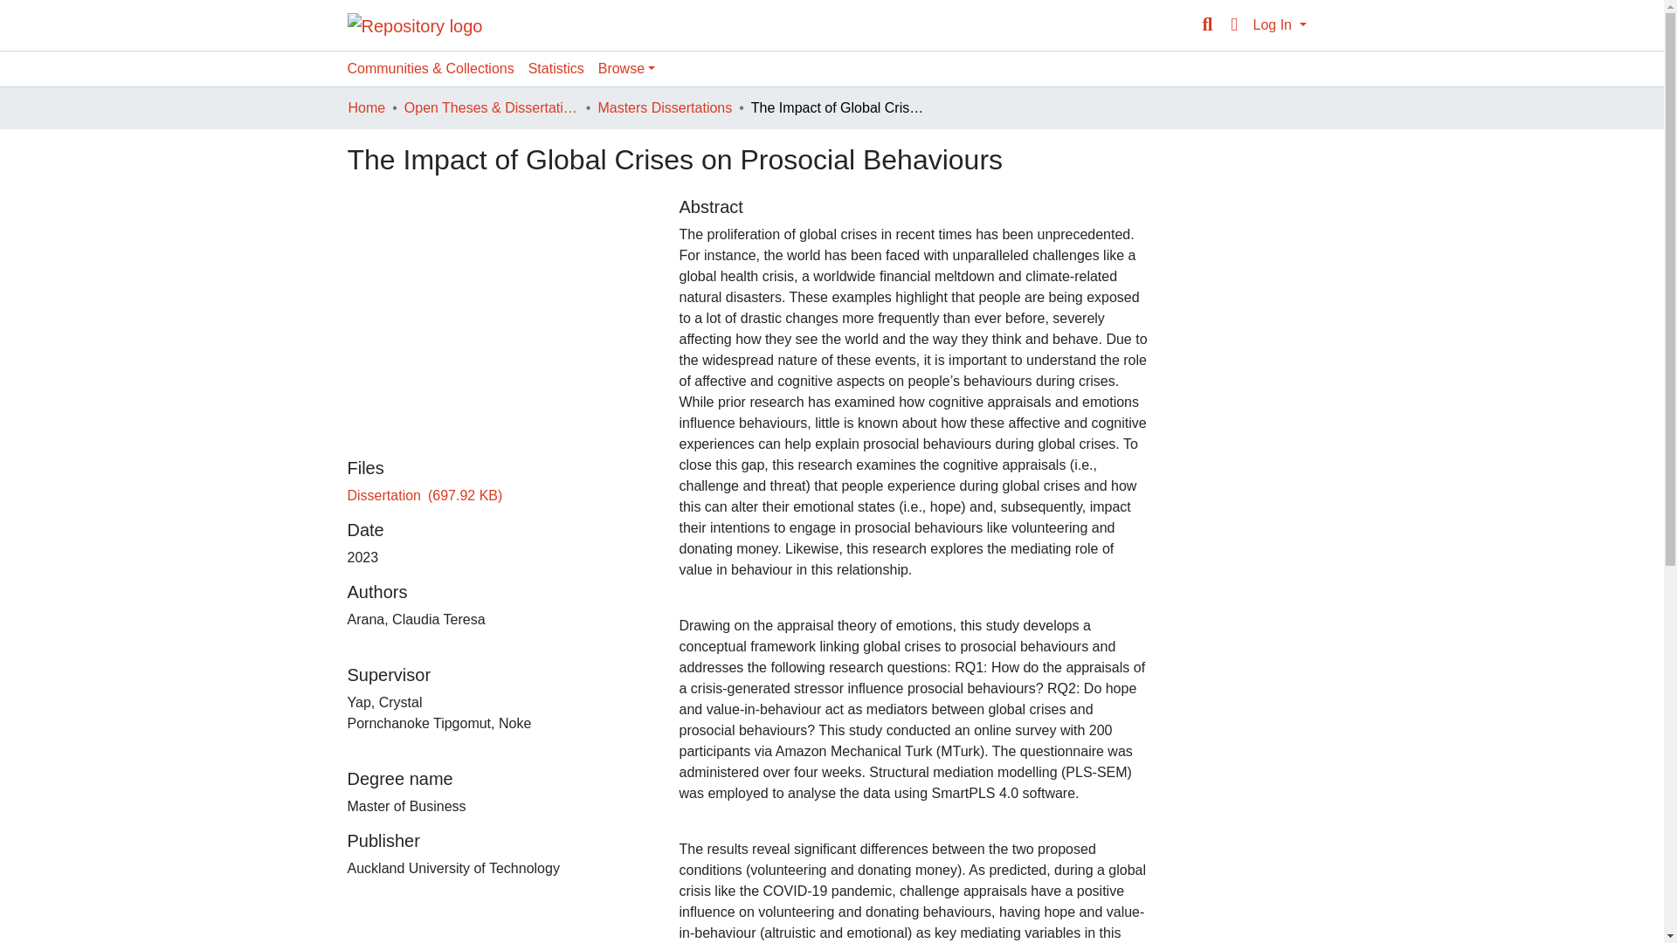 This screenshot has width=1677, height=943. Describe the element at coordinates (1279, 24) in the screenshot. I see `Log In` at that location.